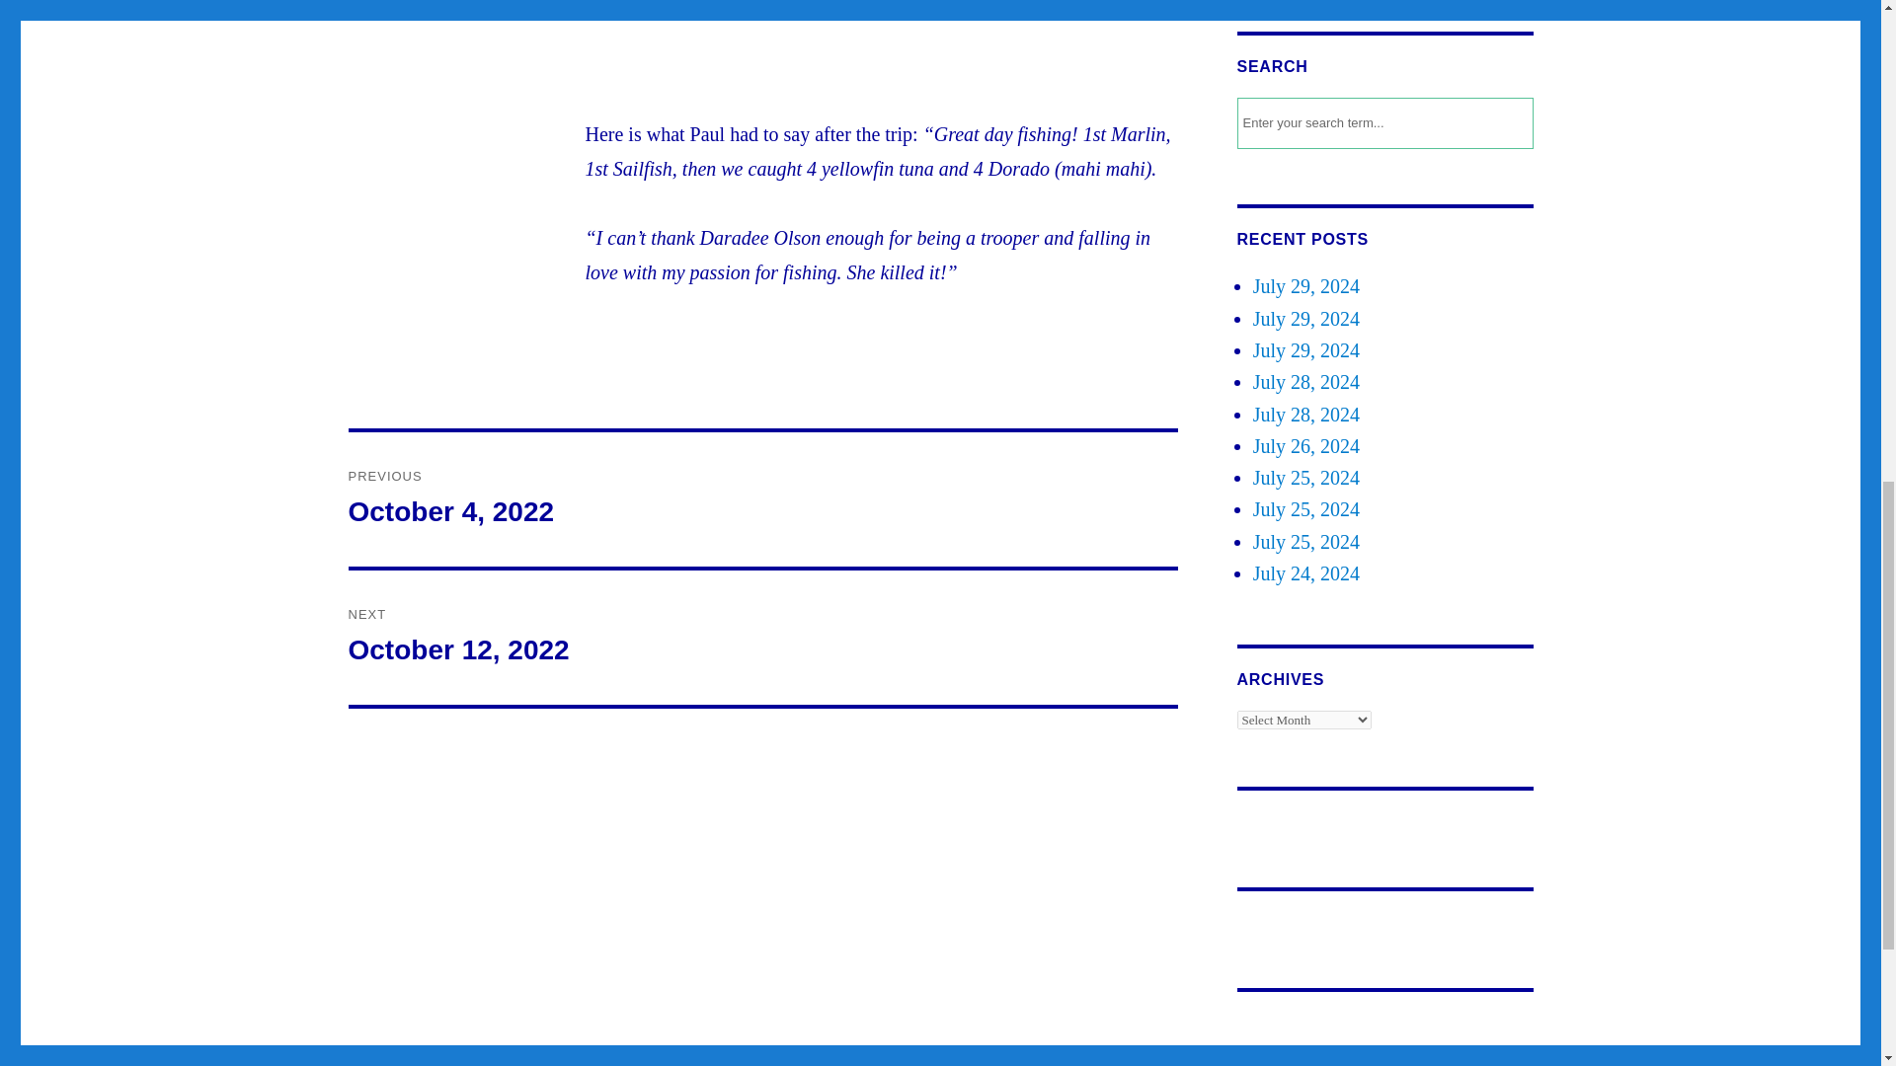 This screenshot has height=1066, width=1896. What do you see at coordinates (1305, 286) in the screenshot?
I see `July 29, 2024` at bounding box center [1305, 286].